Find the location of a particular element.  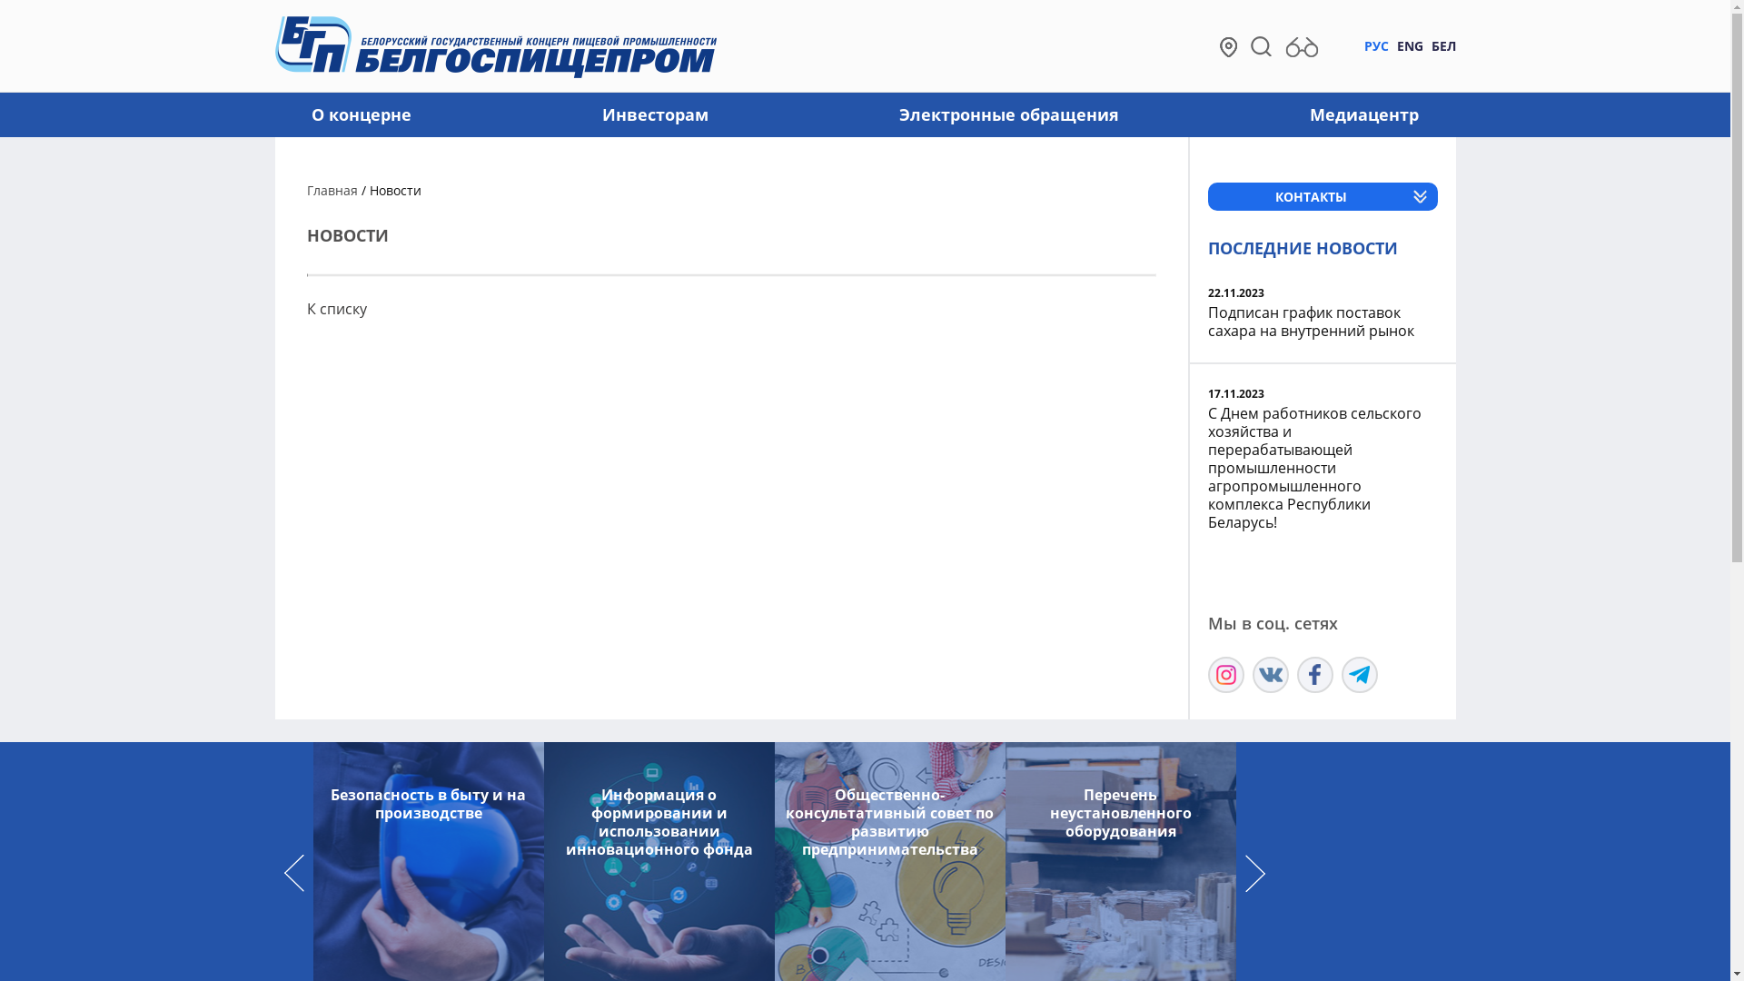

Instagram is located at coordinates (1226, 675).